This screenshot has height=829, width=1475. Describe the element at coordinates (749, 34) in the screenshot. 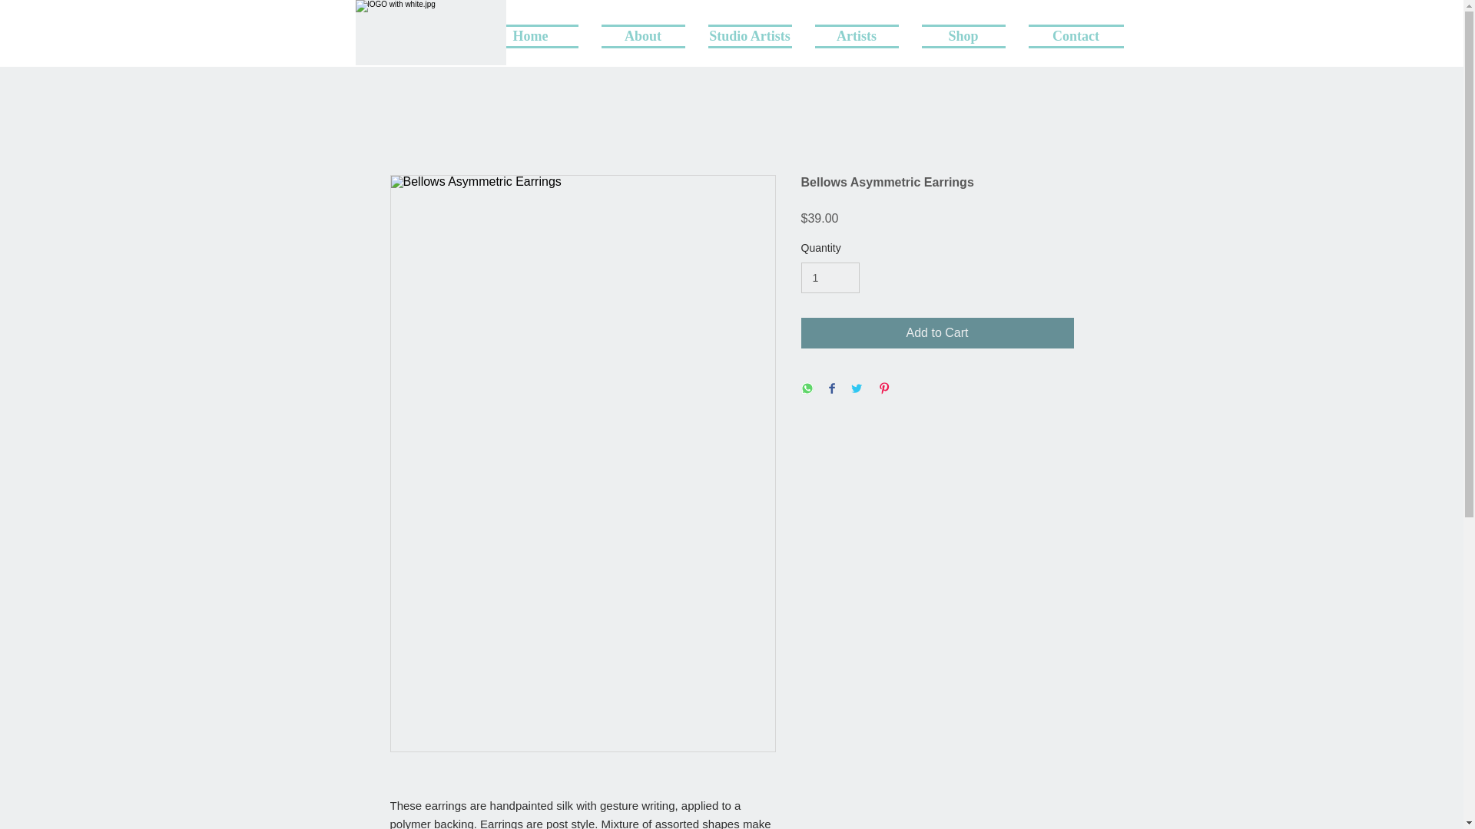

I see `Studio Artists` at that location.